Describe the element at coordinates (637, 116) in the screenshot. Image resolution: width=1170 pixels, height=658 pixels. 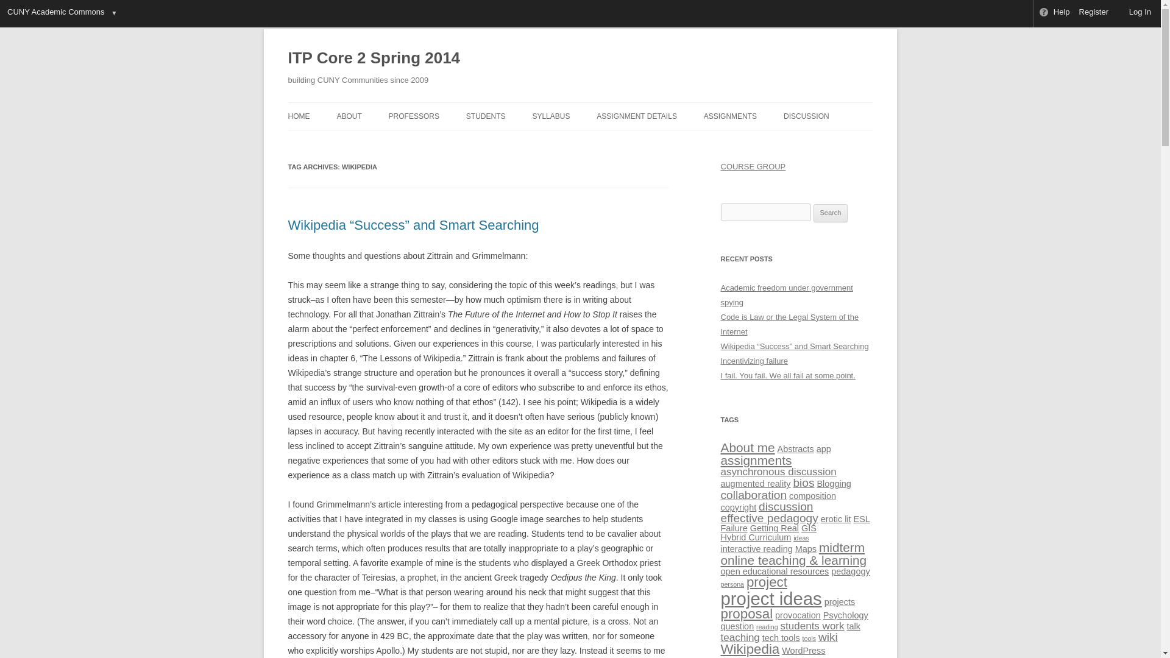
I see `ASSIGNMENT DETAILS` at that location.